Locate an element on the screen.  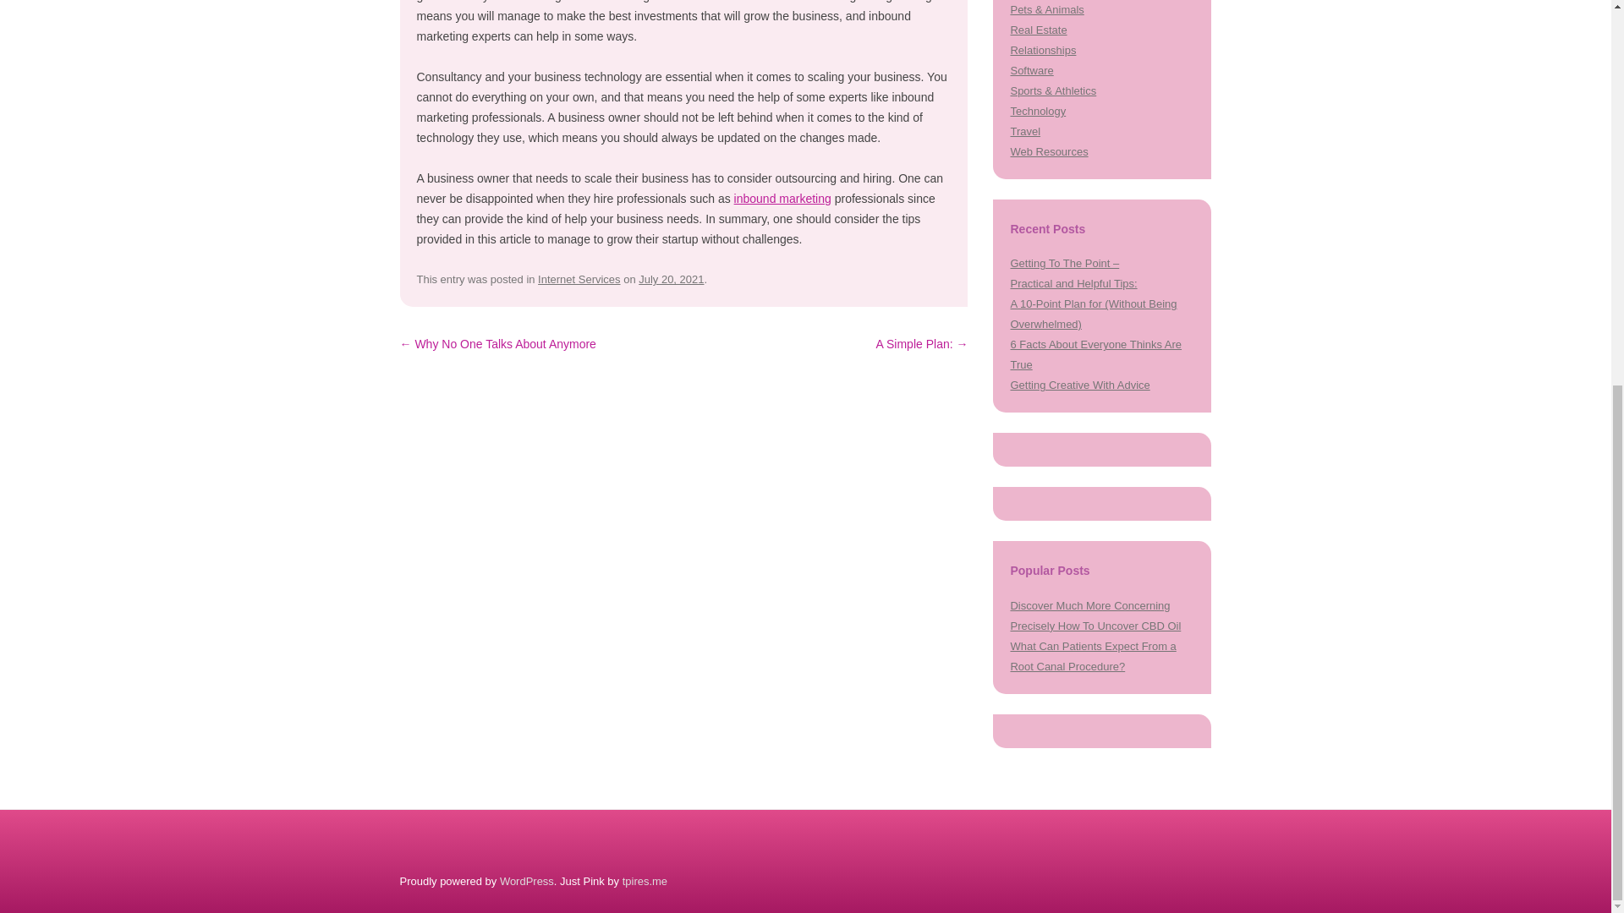
Practical and Helpful Tips: is located at coordinates (1073, 284).